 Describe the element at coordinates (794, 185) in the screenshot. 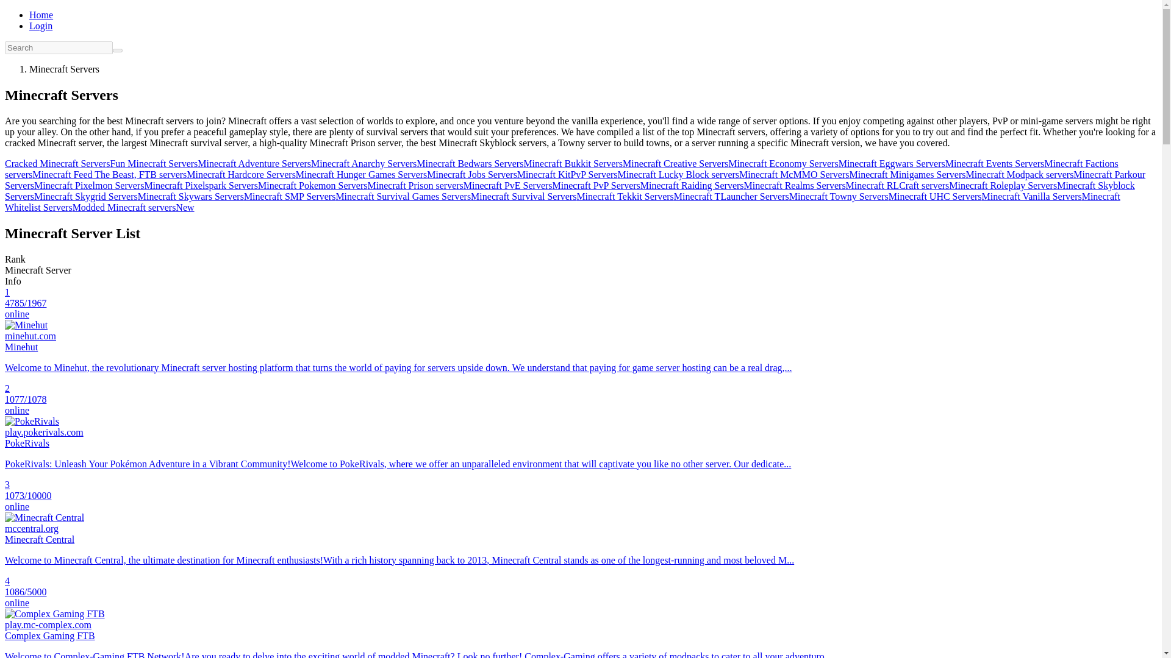

I see `Minecraft Realms Servers` at that location.